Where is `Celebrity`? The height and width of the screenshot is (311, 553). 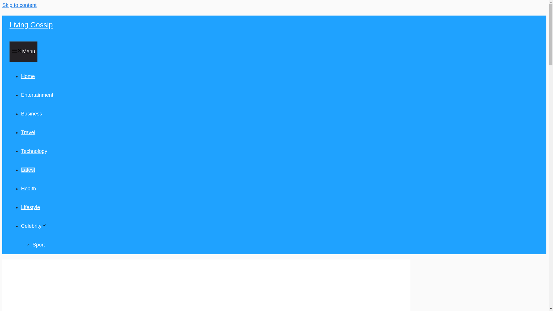
Celebrity is located at coordinates (33, 226).